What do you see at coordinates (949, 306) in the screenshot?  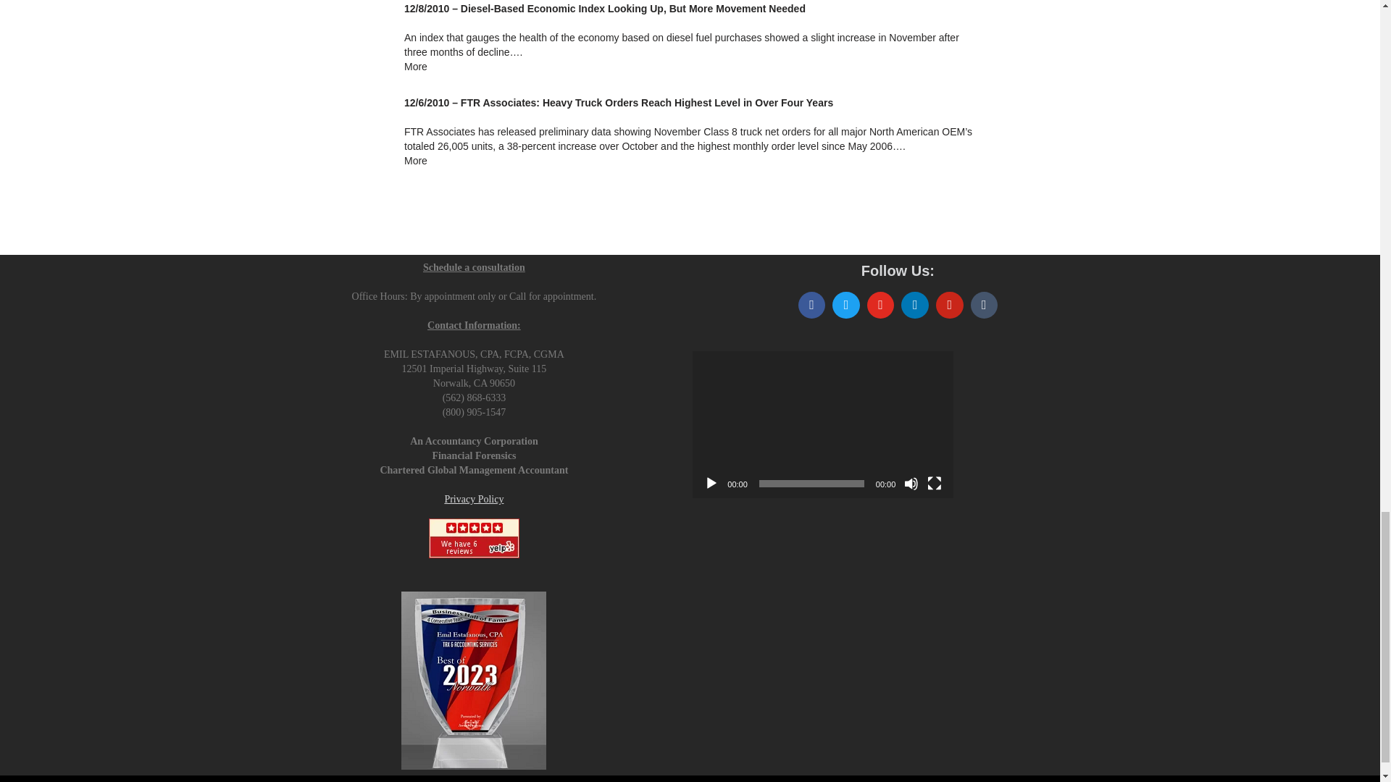 I see `Default Label` at bounding box center [949, 306].